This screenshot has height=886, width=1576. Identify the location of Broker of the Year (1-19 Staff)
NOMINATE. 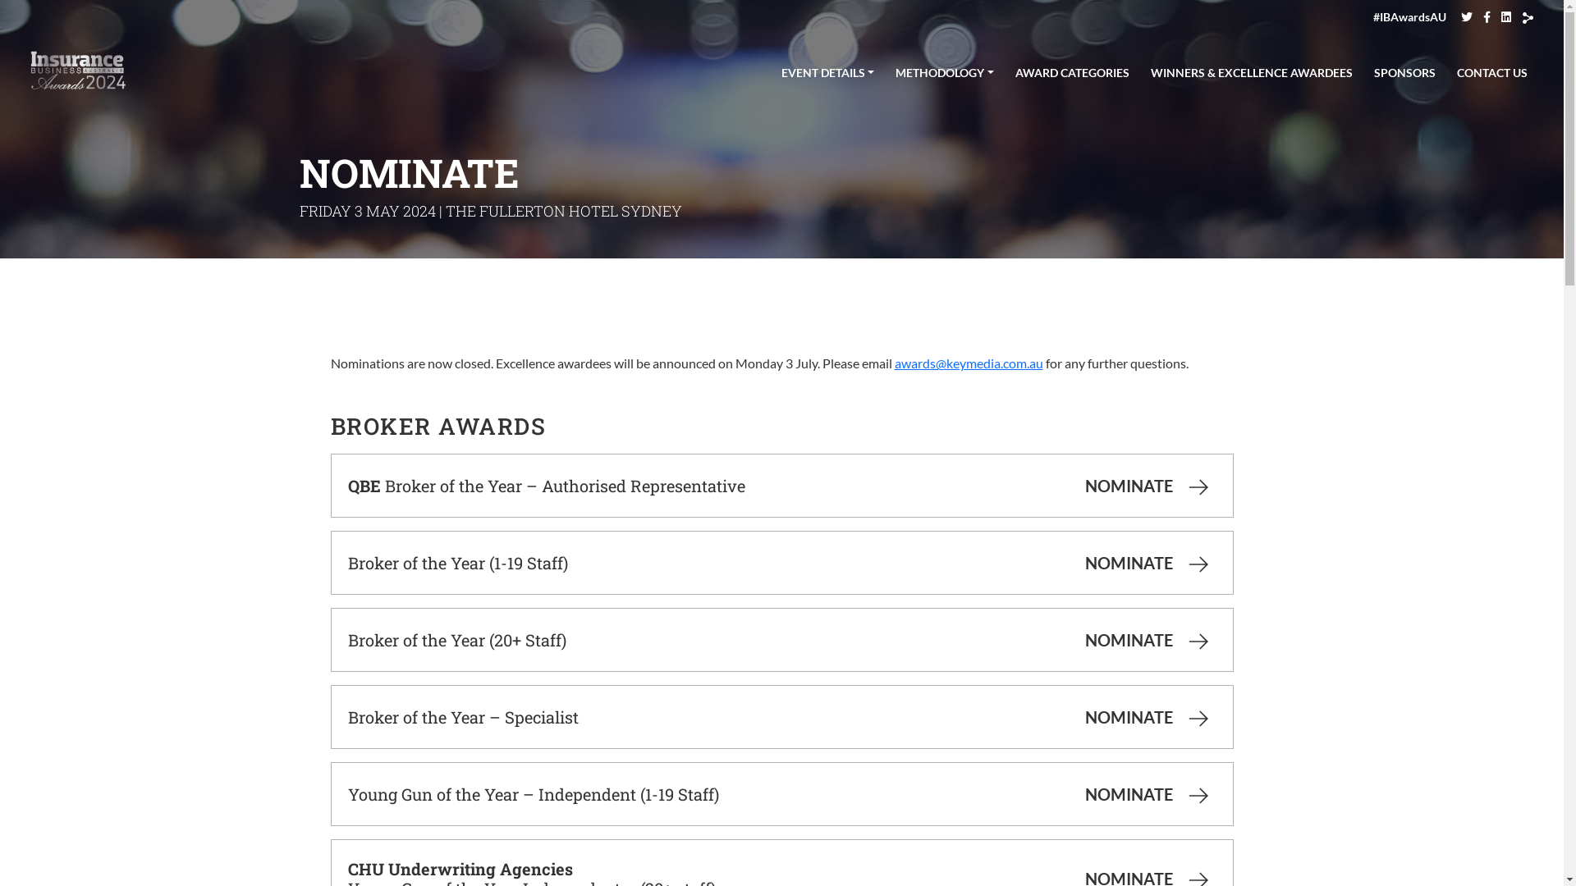
(781, 563).